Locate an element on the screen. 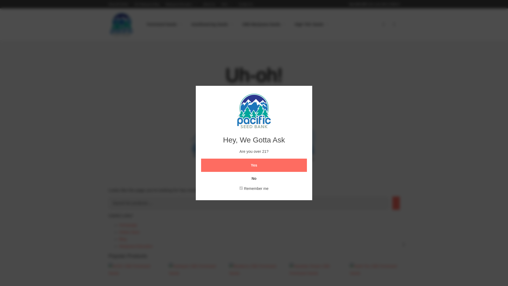  FAQ is located at coordinates (227, 4).